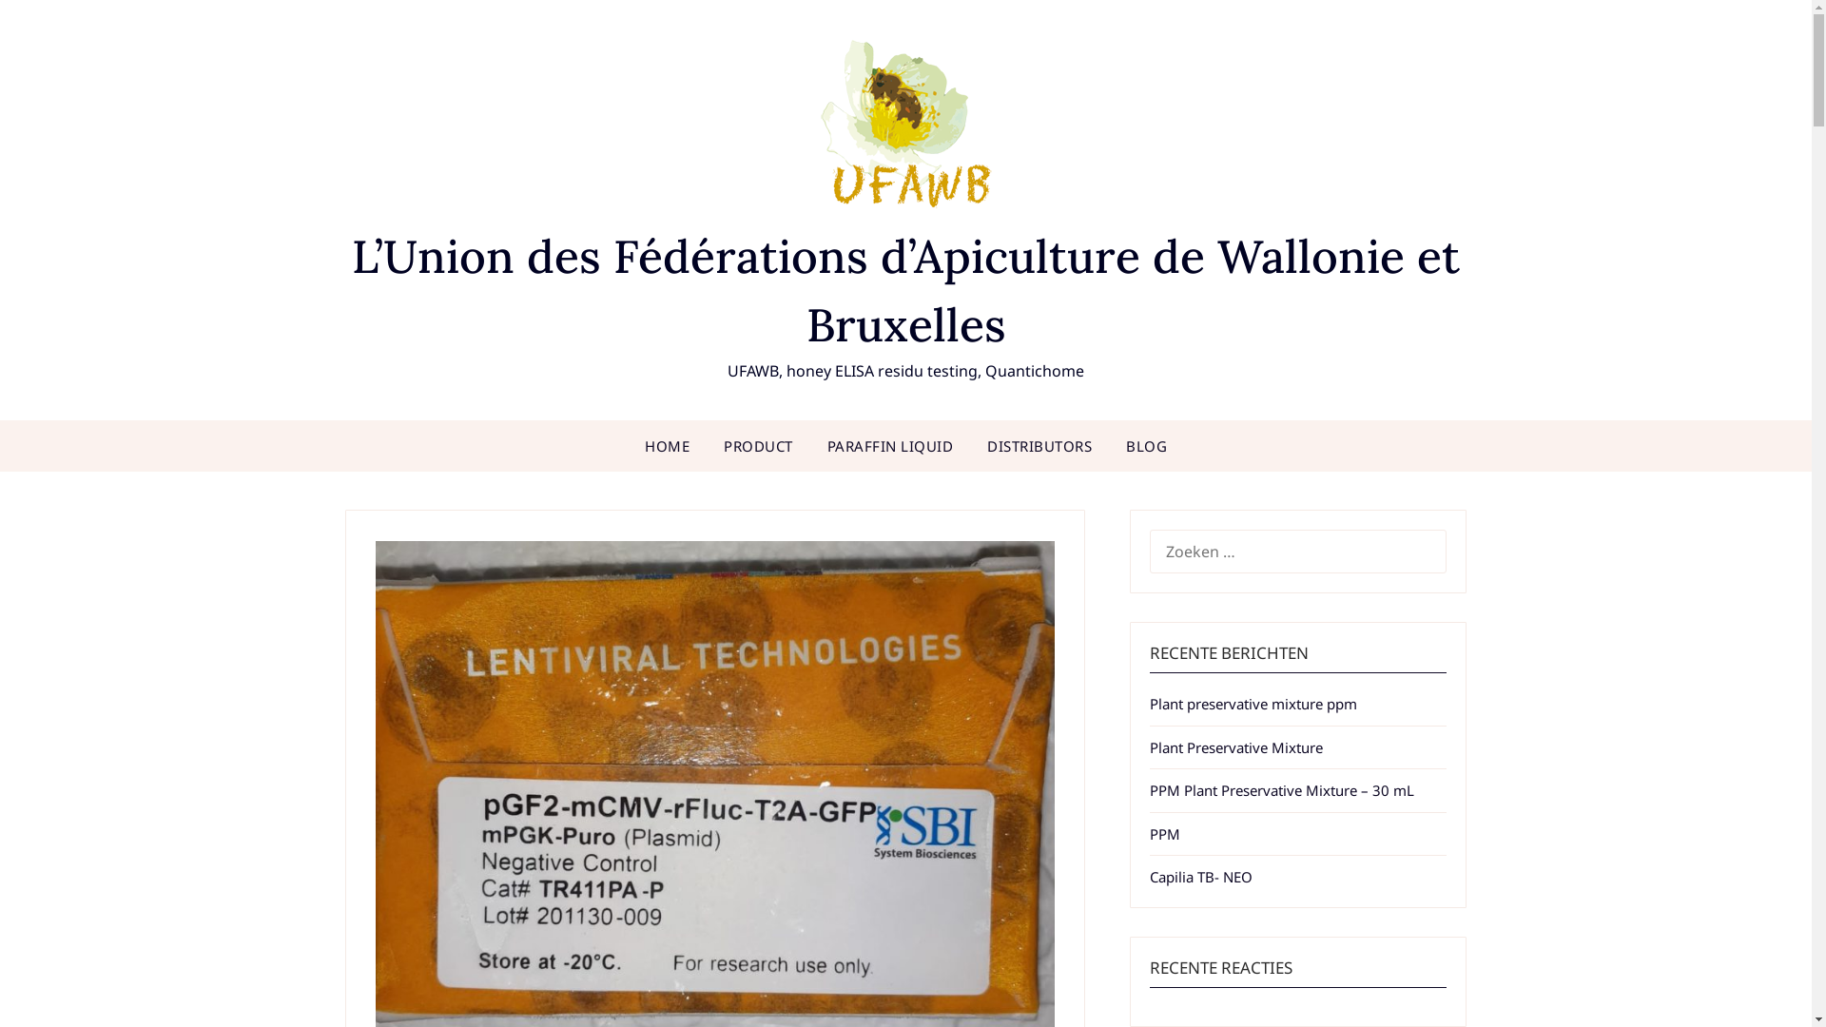 The width and height of the screenshot is (1826, 1027). Describe the element at coordinates (1236, 747) in the screenshot. I see `Plant Preservative Mixture` at that location.